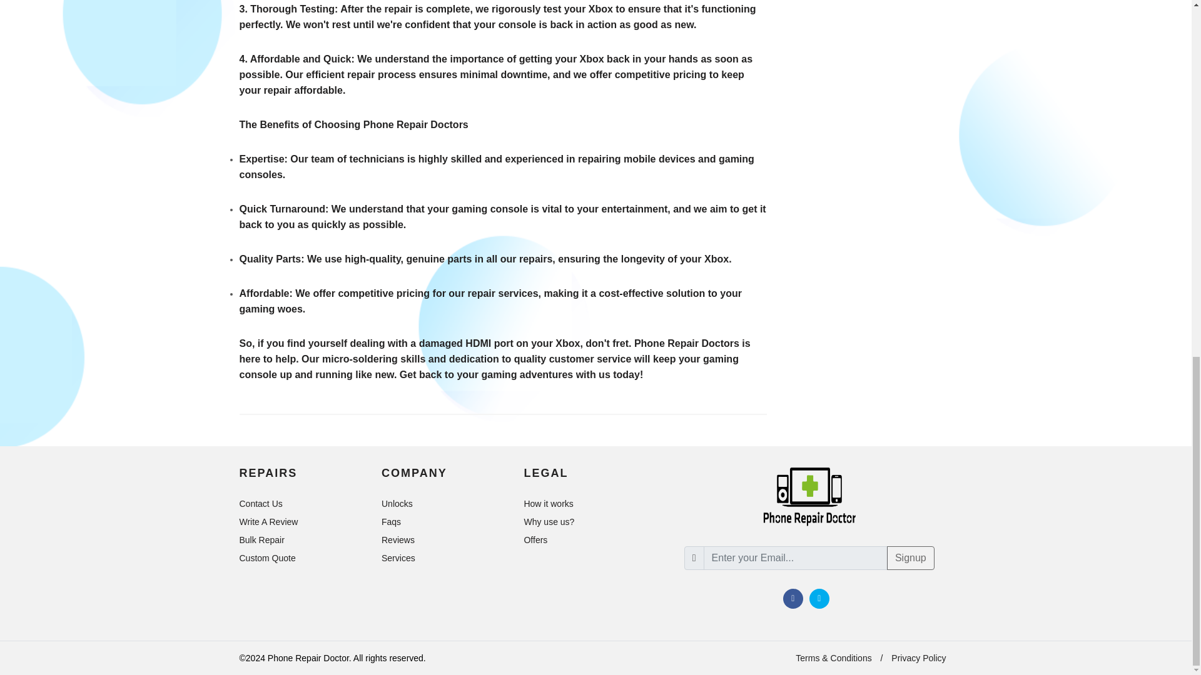  What do you see at coordinates (398, 504) in the screenshot?
I see `Unlocks` at bounding box center [398, 504].